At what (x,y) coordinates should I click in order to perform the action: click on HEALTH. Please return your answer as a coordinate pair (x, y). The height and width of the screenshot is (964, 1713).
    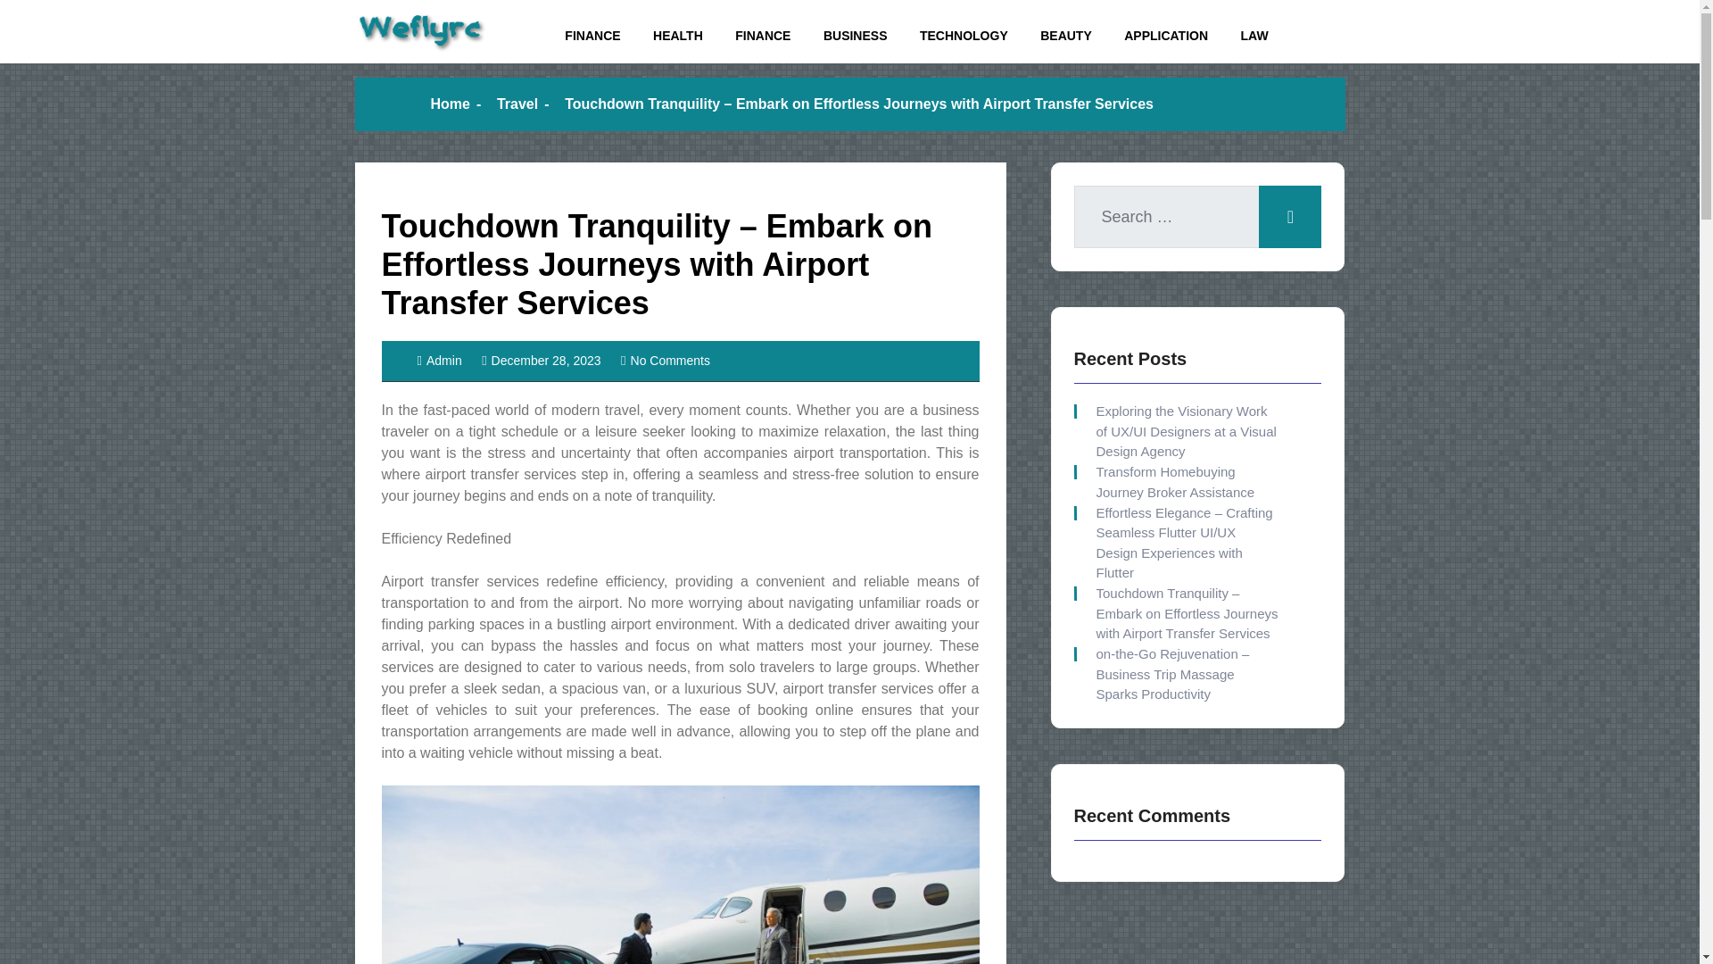
    Looking at the image, I should click on (678, 36).